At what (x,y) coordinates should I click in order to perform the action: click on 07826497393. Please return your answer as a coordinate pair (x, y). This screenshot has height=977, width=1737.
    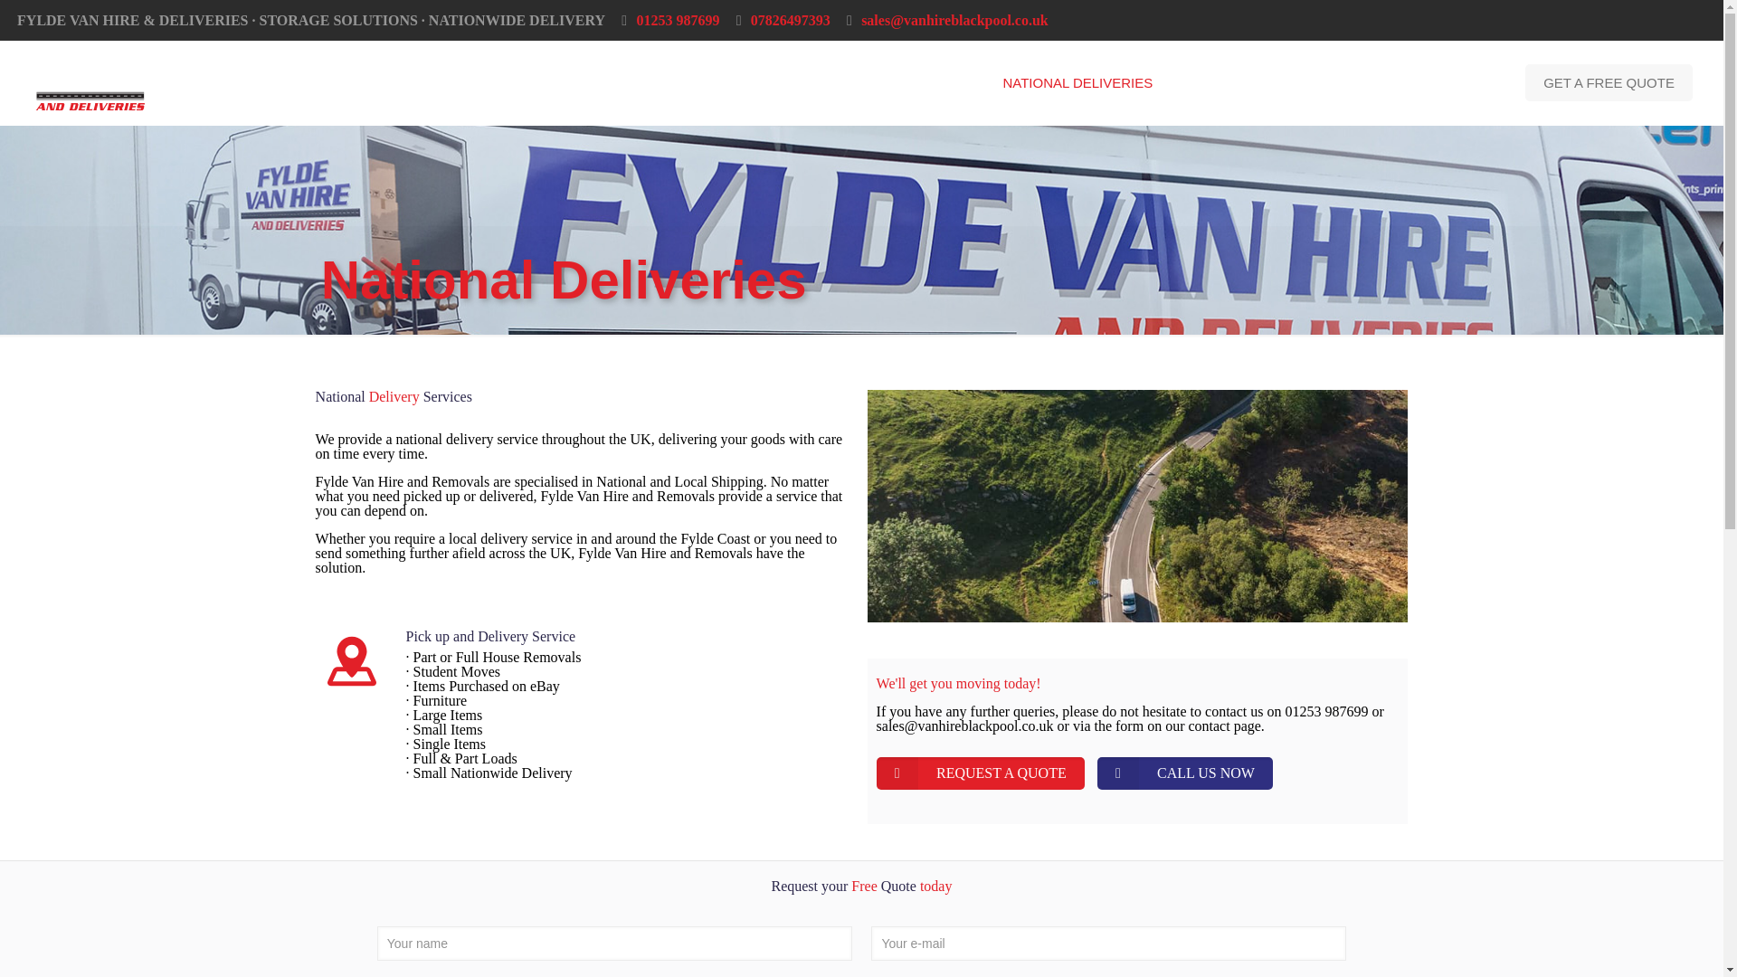
    Looking at the image, I should click on (790, 20).